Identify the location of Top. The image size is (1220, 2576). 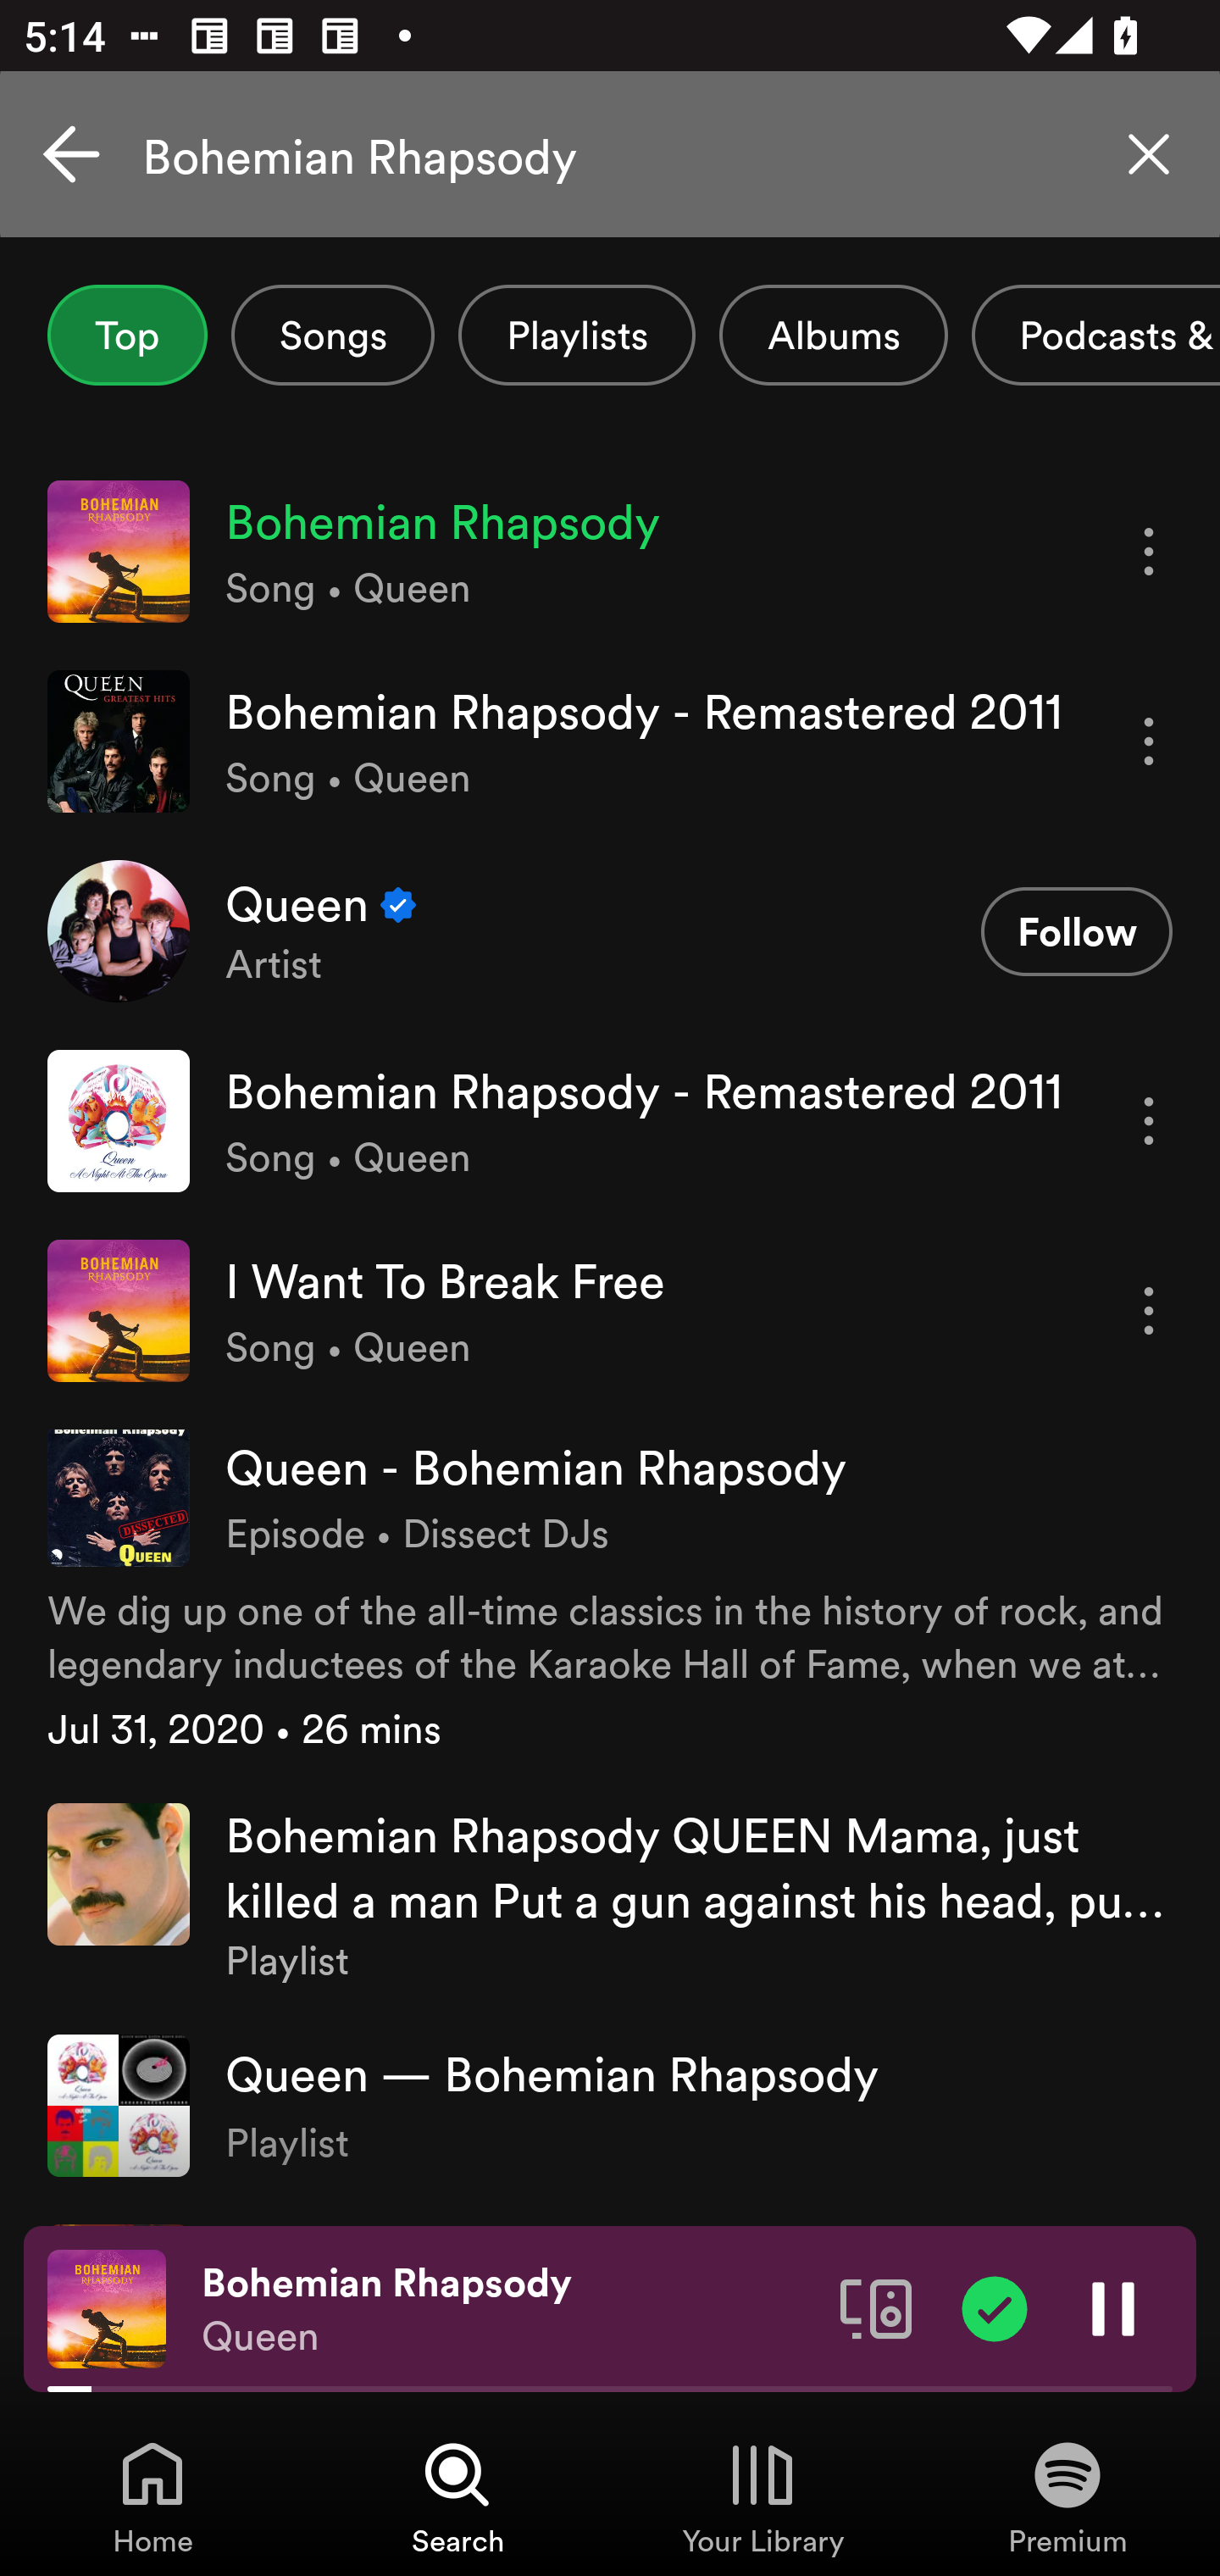
(127, 335).